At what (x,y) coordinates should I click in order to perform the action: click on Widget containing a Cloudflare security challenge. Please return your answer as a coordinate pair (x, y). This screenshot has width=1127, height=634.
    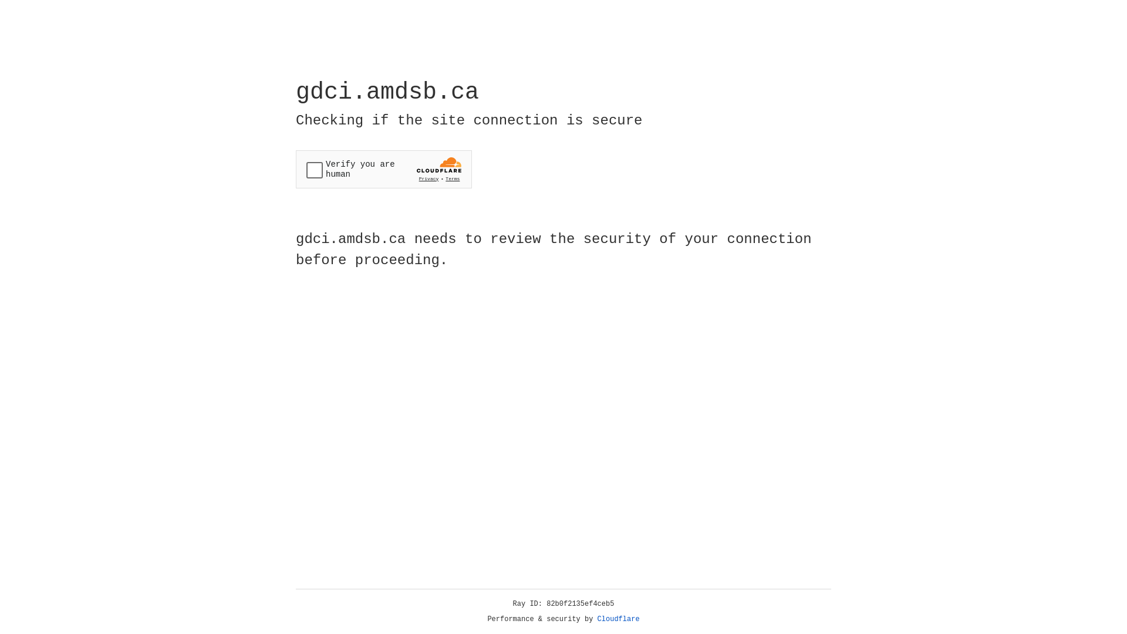
    Looking at the image, I should click on (384, 169).